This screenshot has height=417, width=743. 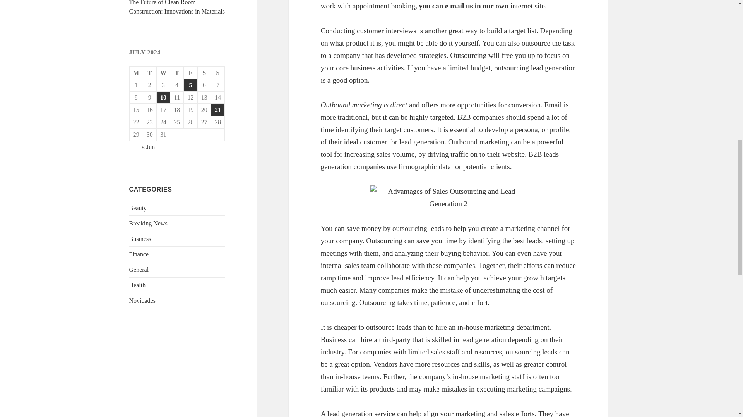 I want to click on Sunday, so click(x=218, y=73).